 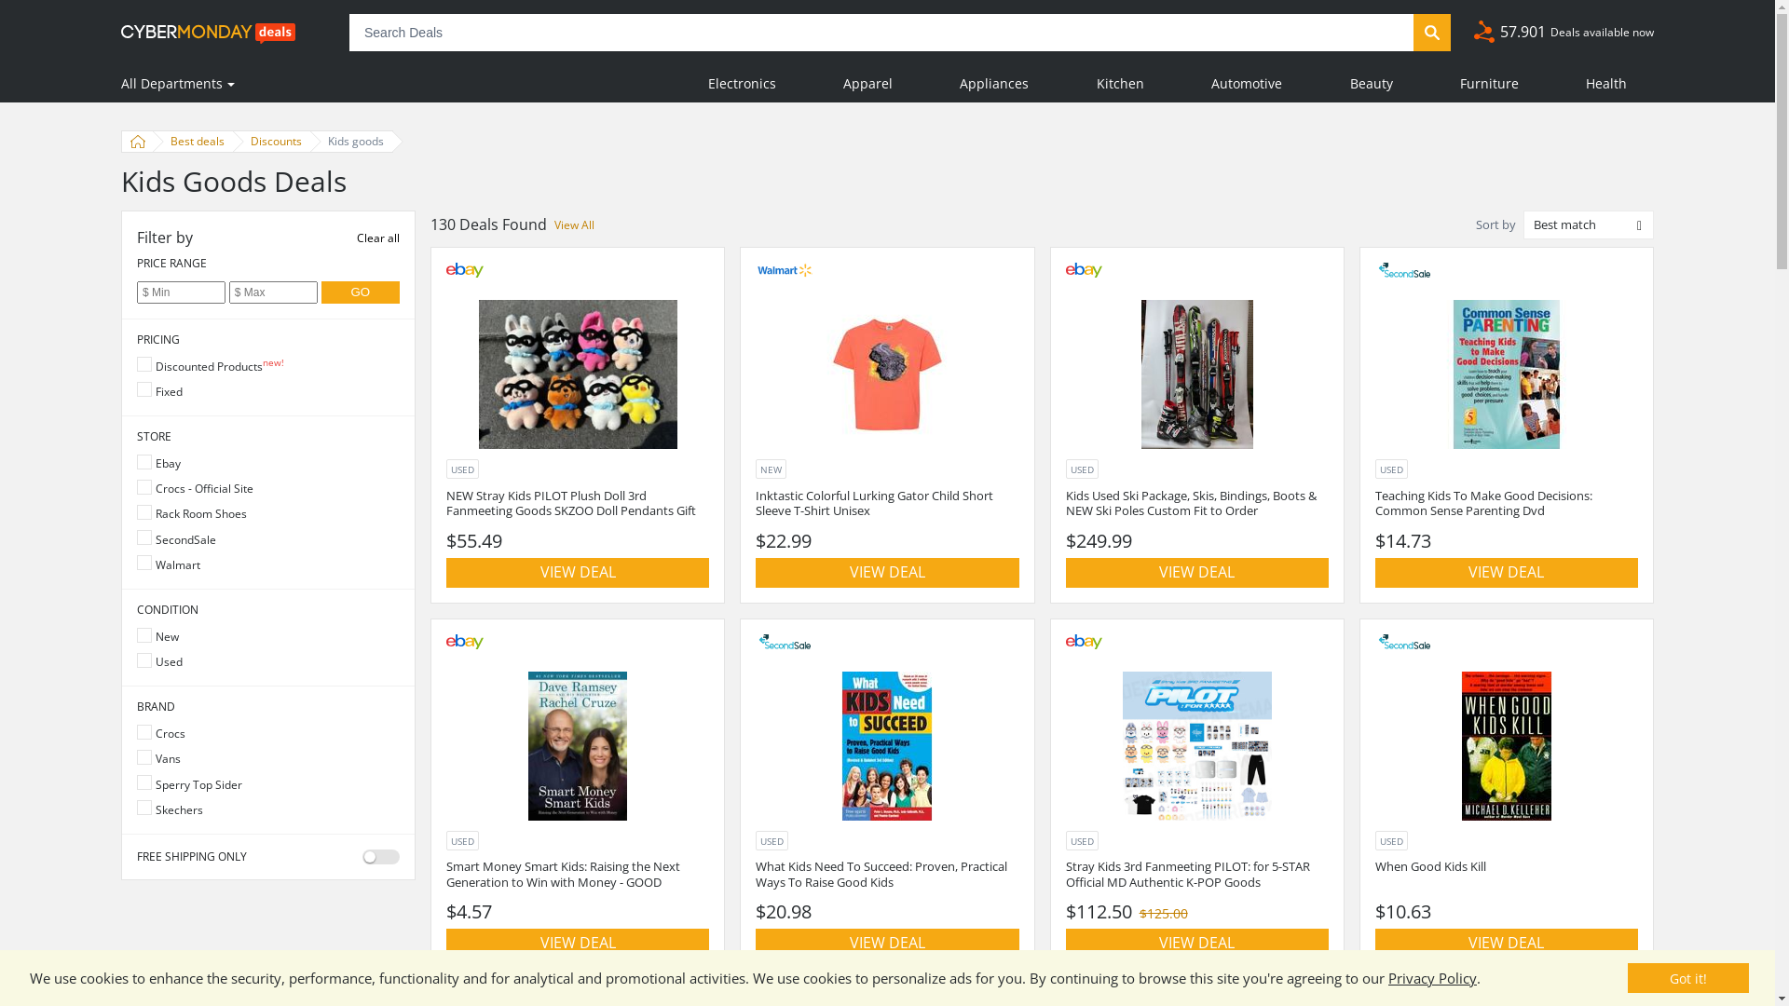 I want to click on Kids goods, so click(x=352, y=142).